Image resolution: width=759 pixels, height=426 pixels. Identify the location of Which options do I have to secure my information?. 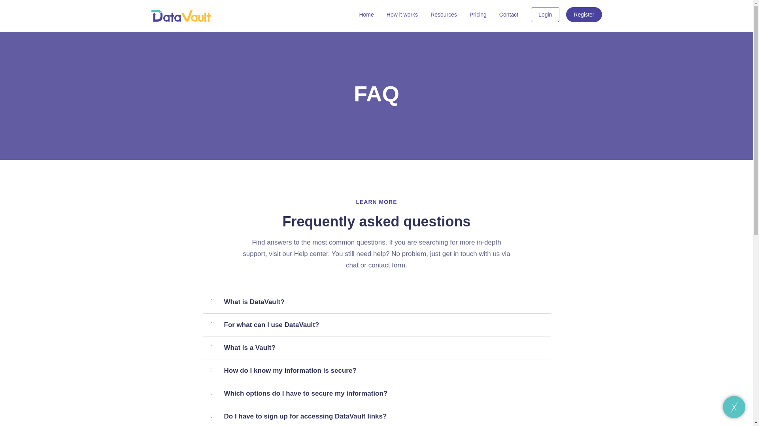
(305, 393).